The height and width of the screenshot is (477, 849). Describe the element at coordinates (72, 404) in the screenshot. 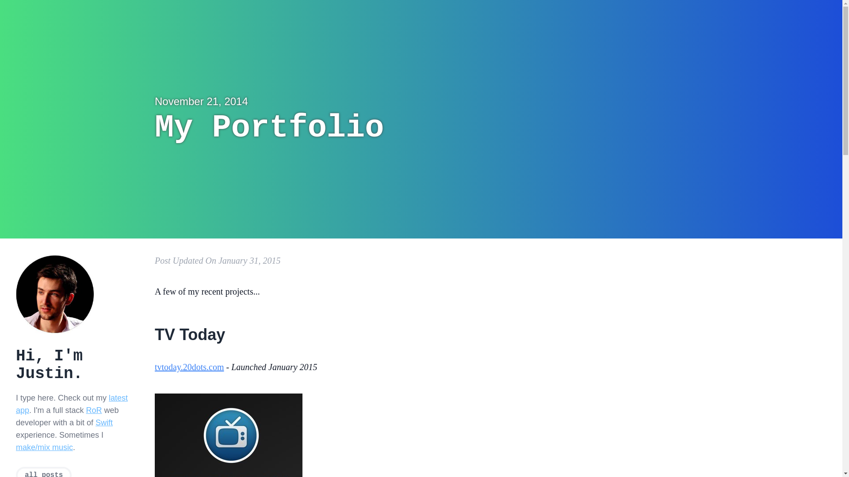

I see `latest app` at that location.